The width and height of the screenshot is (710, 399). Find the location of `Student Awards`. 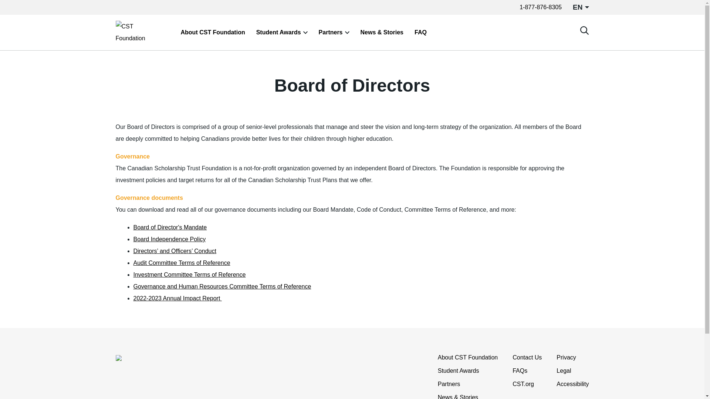

Student Awards is located at coordinates (279, 33).